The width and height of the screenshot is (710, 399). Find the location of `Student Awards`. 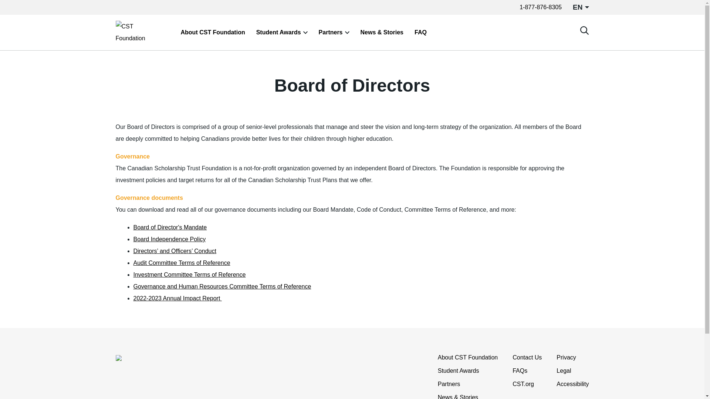

Student Awards is located at coordinates (279, 33).